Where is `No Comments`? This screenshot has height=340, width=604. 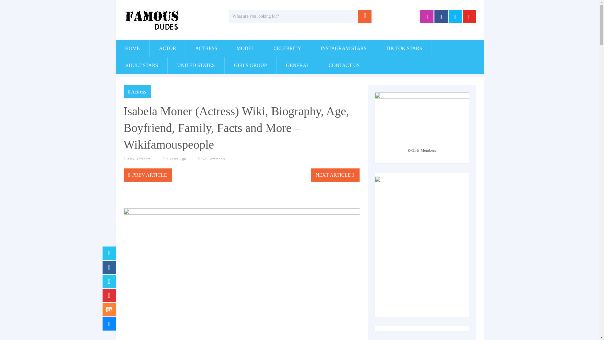 No Comments is located at coordinates (213, 159).